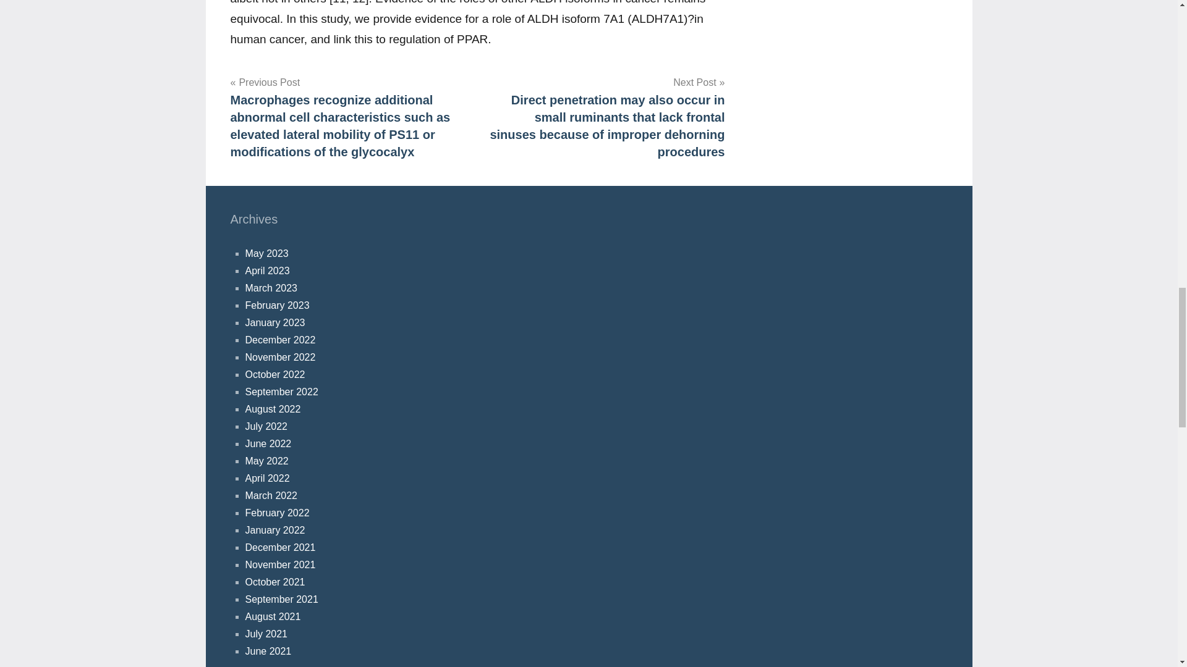  Describe the element at coordinates (279, 564) in the screenshot. I see `November 2021` at that location.